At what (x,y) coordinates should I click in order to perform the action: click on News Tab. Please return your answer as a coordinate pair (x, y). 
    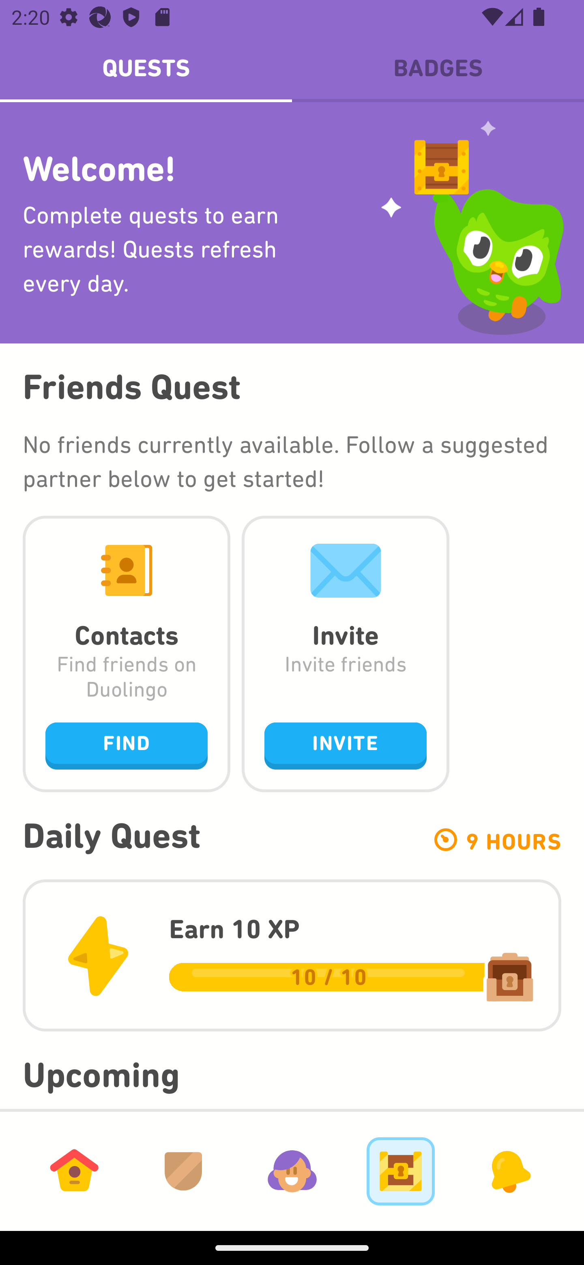
    Looking at the image, I should click on (509, 1171).